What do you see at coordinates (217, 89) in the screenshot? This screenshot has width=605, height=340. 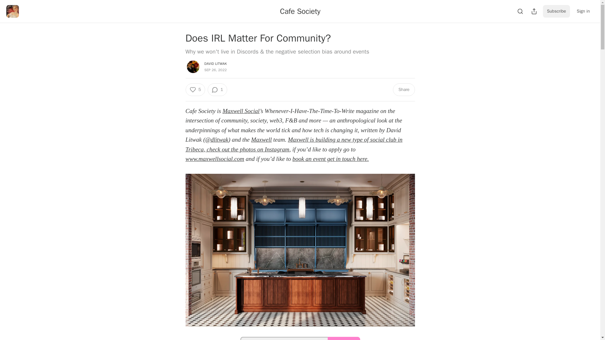 I see `1` at bounding box center [217, 89].